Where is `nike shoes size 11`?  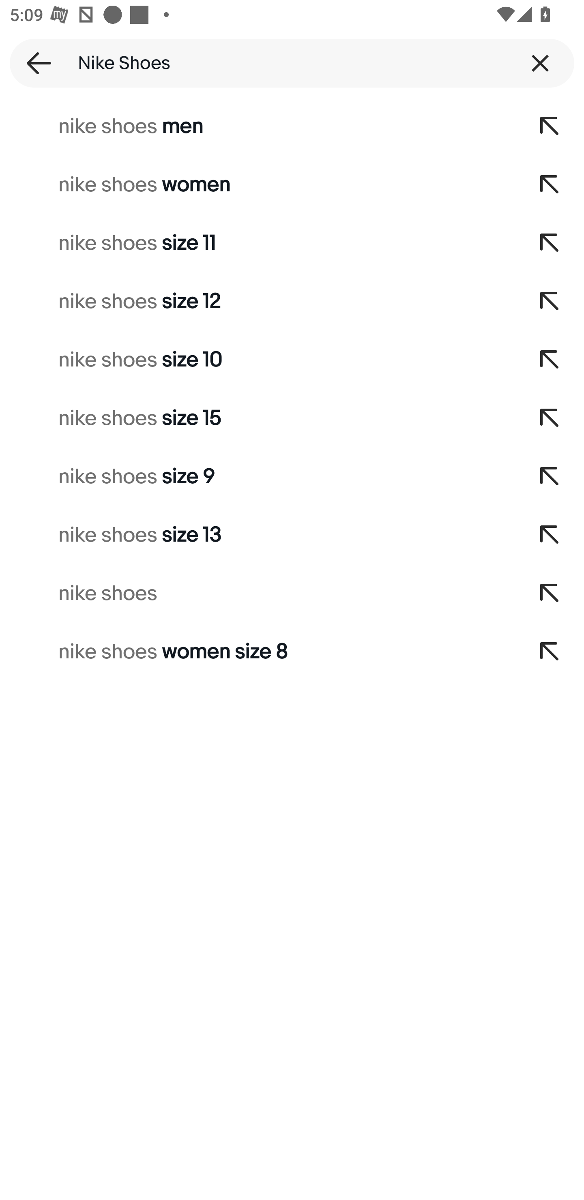 nike shoes size 11 is located at coordinates (258, 242).